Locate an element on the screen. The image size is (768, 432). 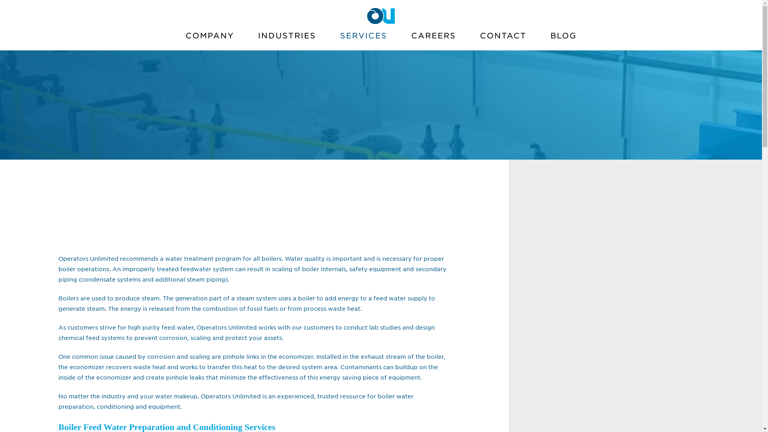
CAREERS is located at coordinates (434, 39).